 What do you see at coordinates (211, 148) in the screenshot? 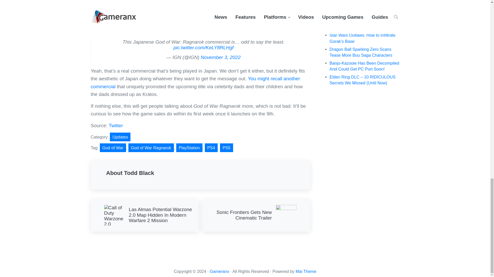
I see `PS4` at bounding box center [211, 148].